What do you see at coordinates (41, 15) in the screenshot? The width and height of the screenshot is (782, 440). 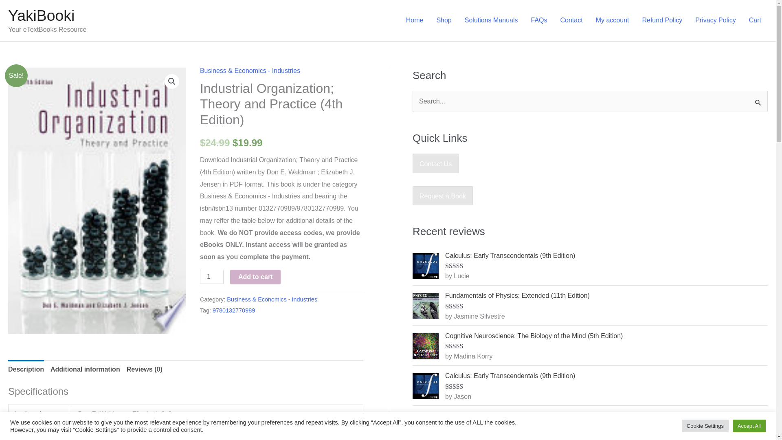 I see `YakiBooki` at bounding box center [41, 15].